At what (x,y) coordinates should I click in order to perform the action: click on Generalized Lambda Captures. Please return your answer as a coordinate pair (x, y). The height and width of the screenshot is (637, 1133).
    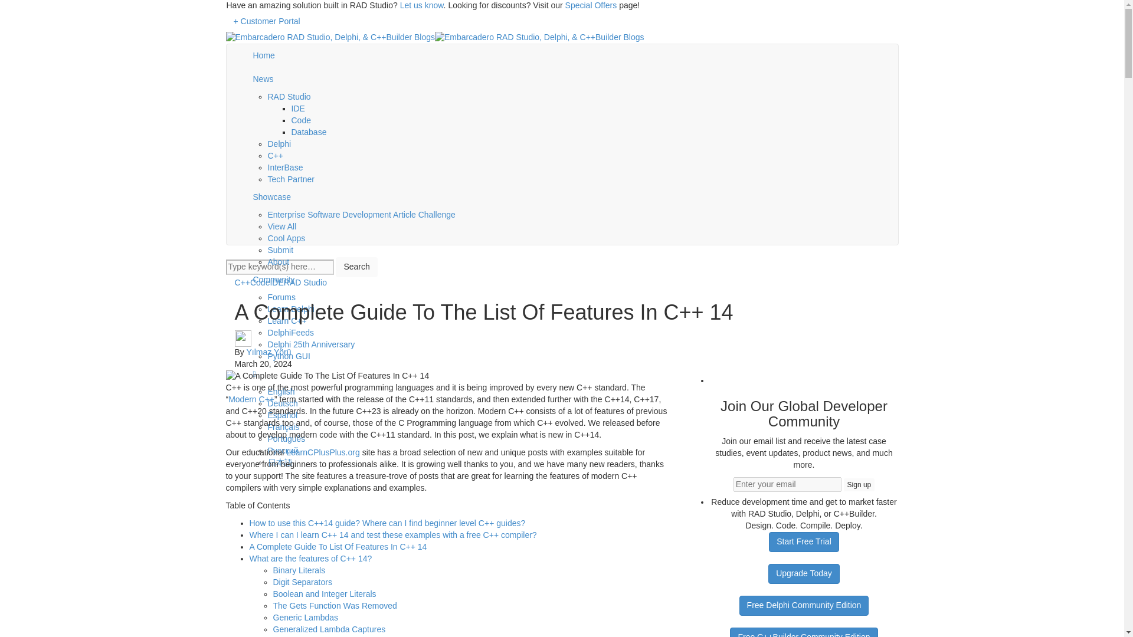
    Looking at the image, I should click on (329, 629).